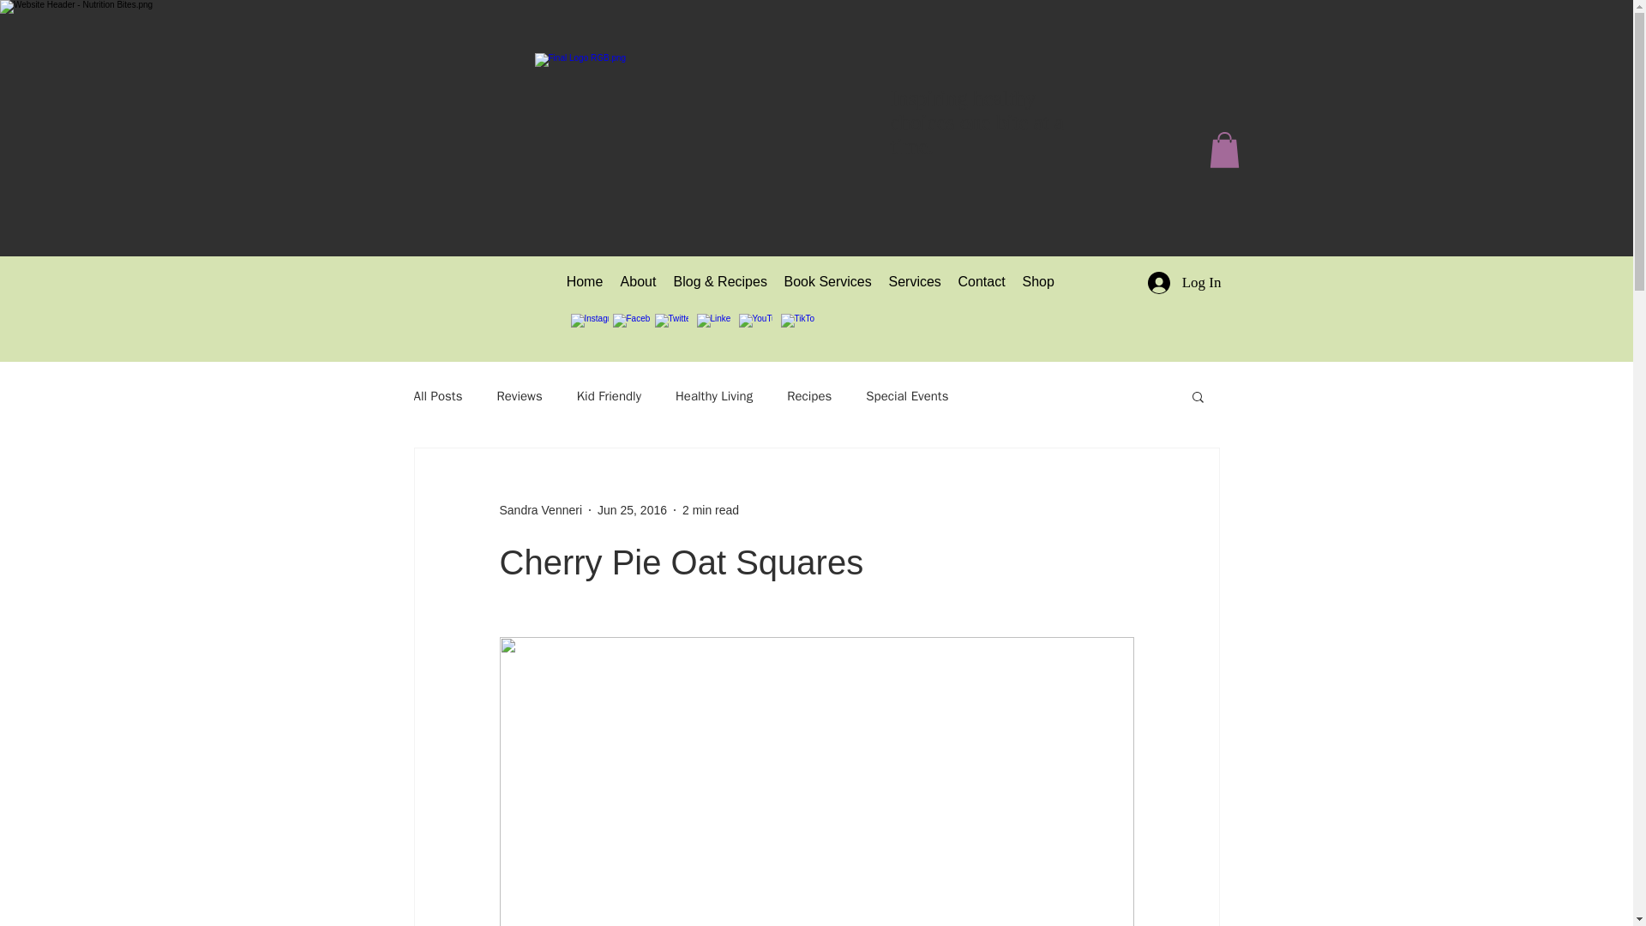 The image size is (1646, 926). What do you see at coordinates (713, 395) in the screenshot?
I see `Healthy Living` at bounding box center [713, 395].